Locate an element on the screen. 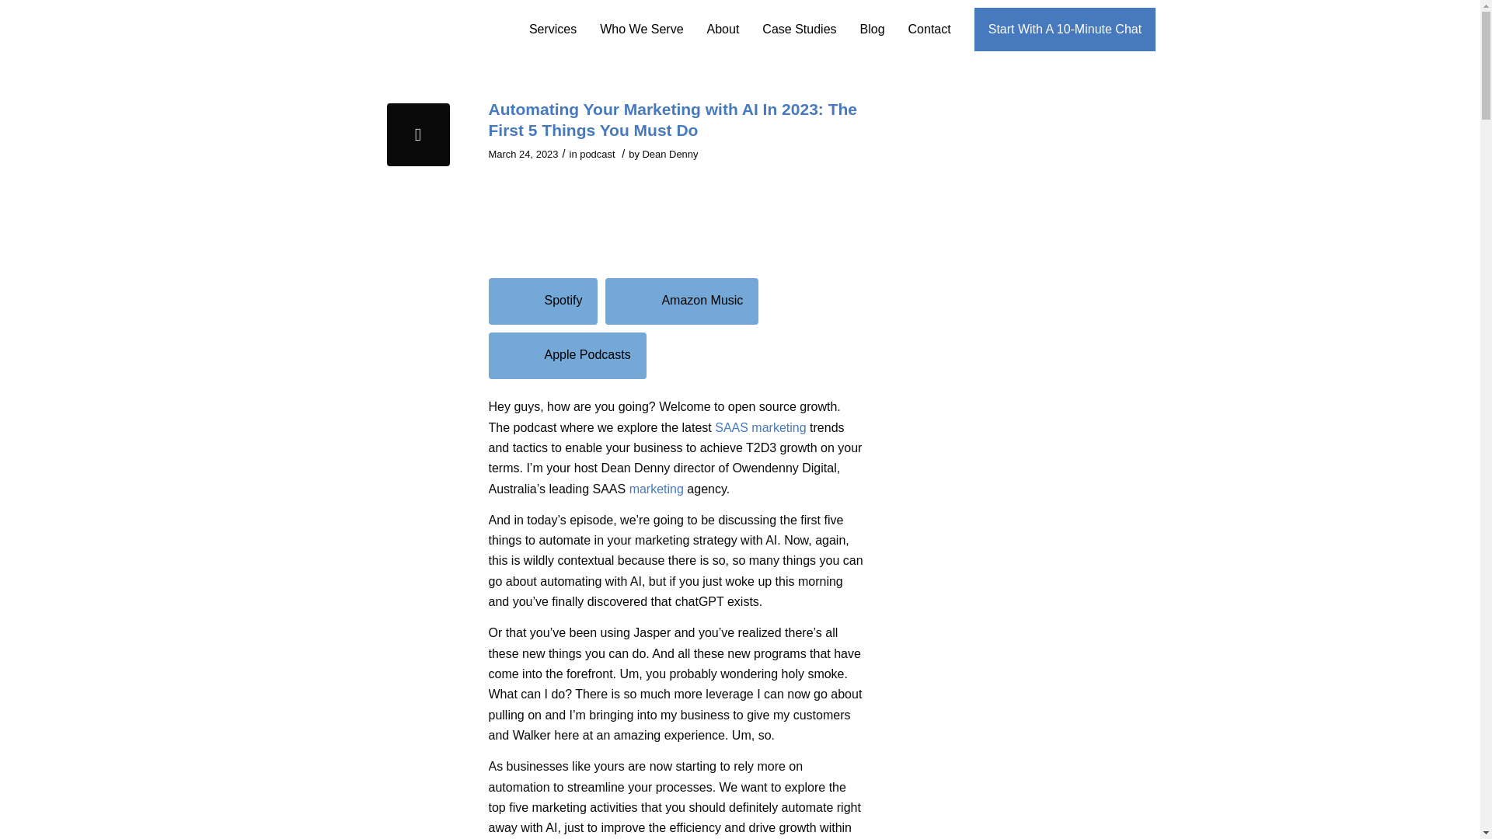 The height and width of the screenshot is (839, 1492). Start With A 10-Minute Chat is located at coordinates (1065, 29).